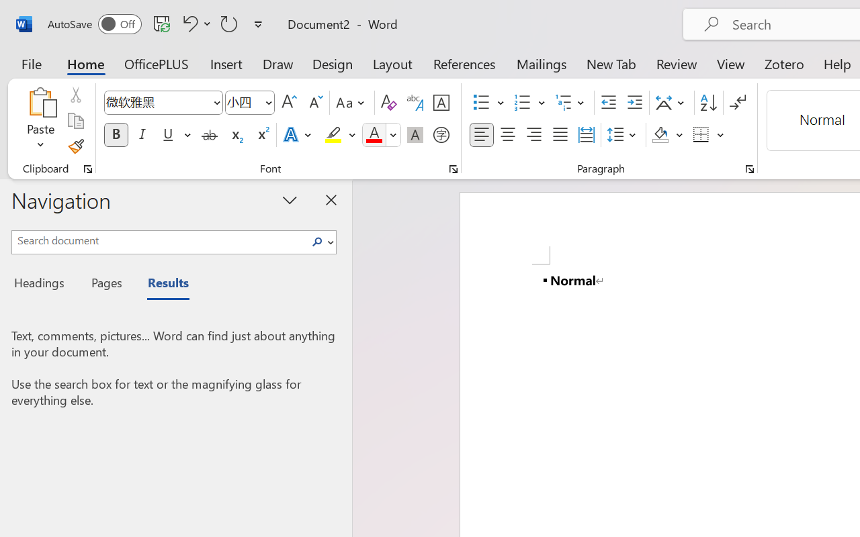 The width and height of the screenshot is (860, 537). I want to click on File Tab, so click(31, 63).